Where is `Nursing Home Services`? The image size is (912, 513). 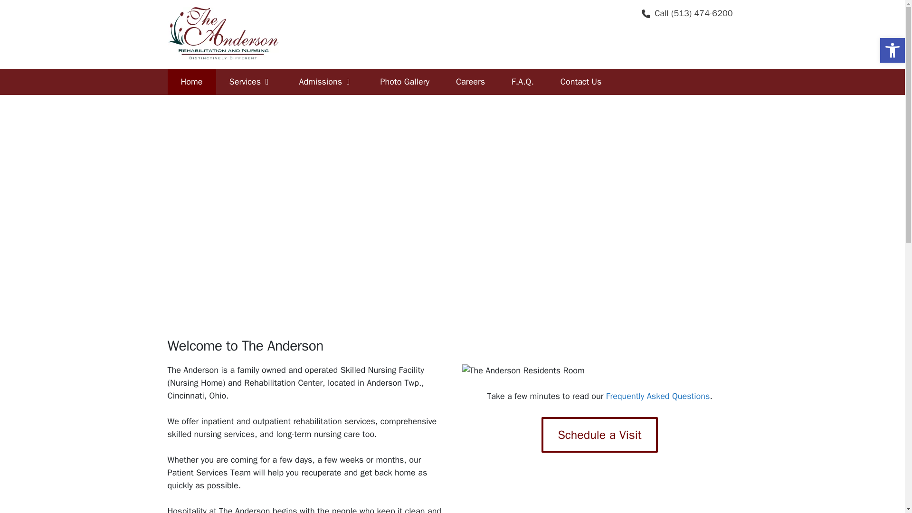
Nursing Home Services is located at coordinates (251, 82).